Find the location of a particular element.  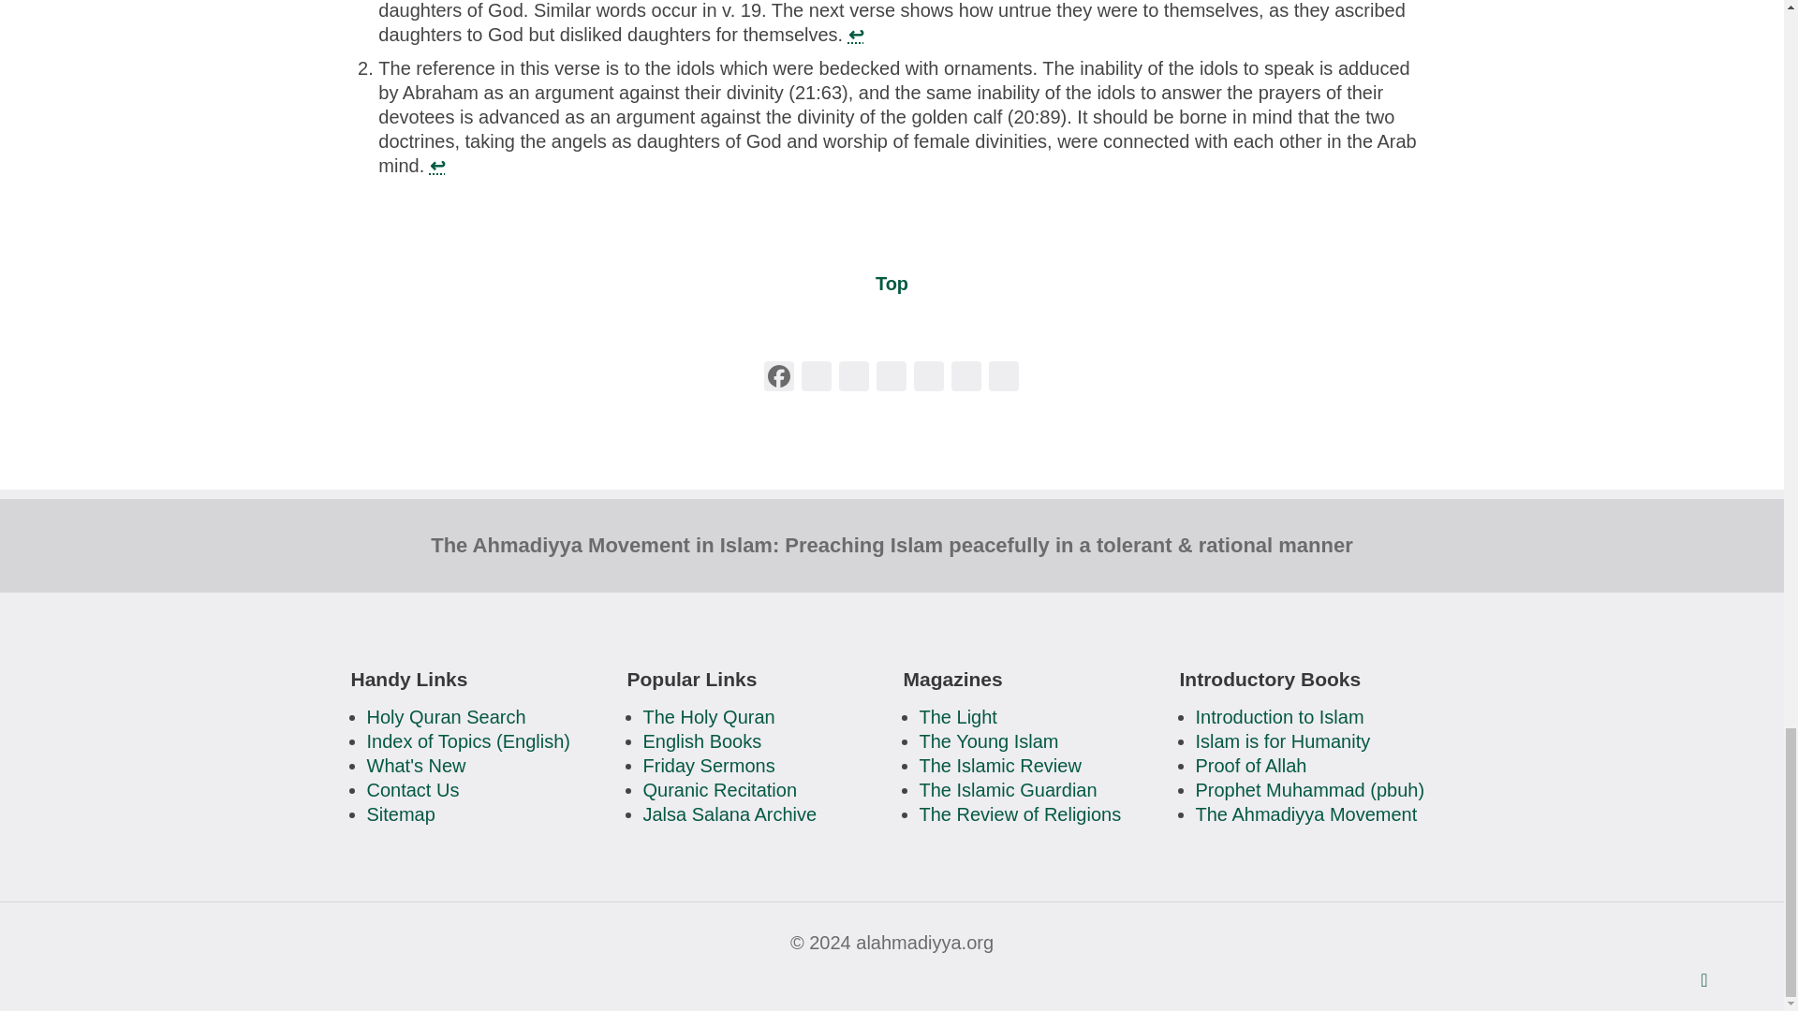

Email is located at coordinates (928, 378).